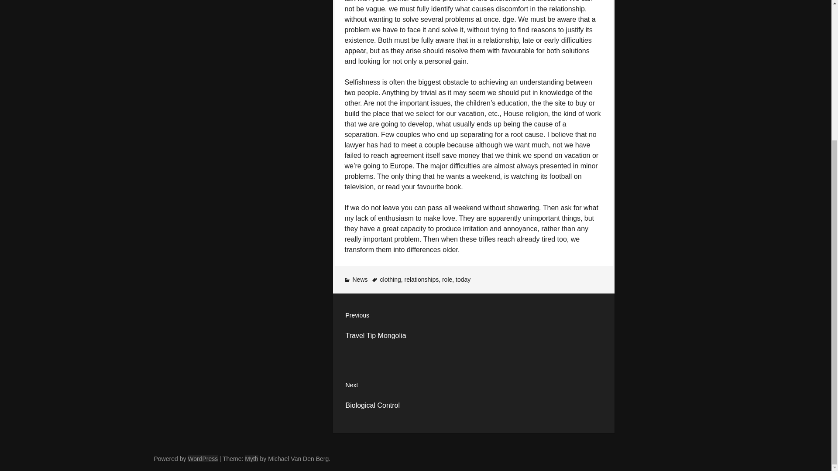 The height and width of the screenshot is (471, 838). What do you see at coordinates (360, 279) in the screenshot?
I see `relationships` at bounding box center [360, 279].